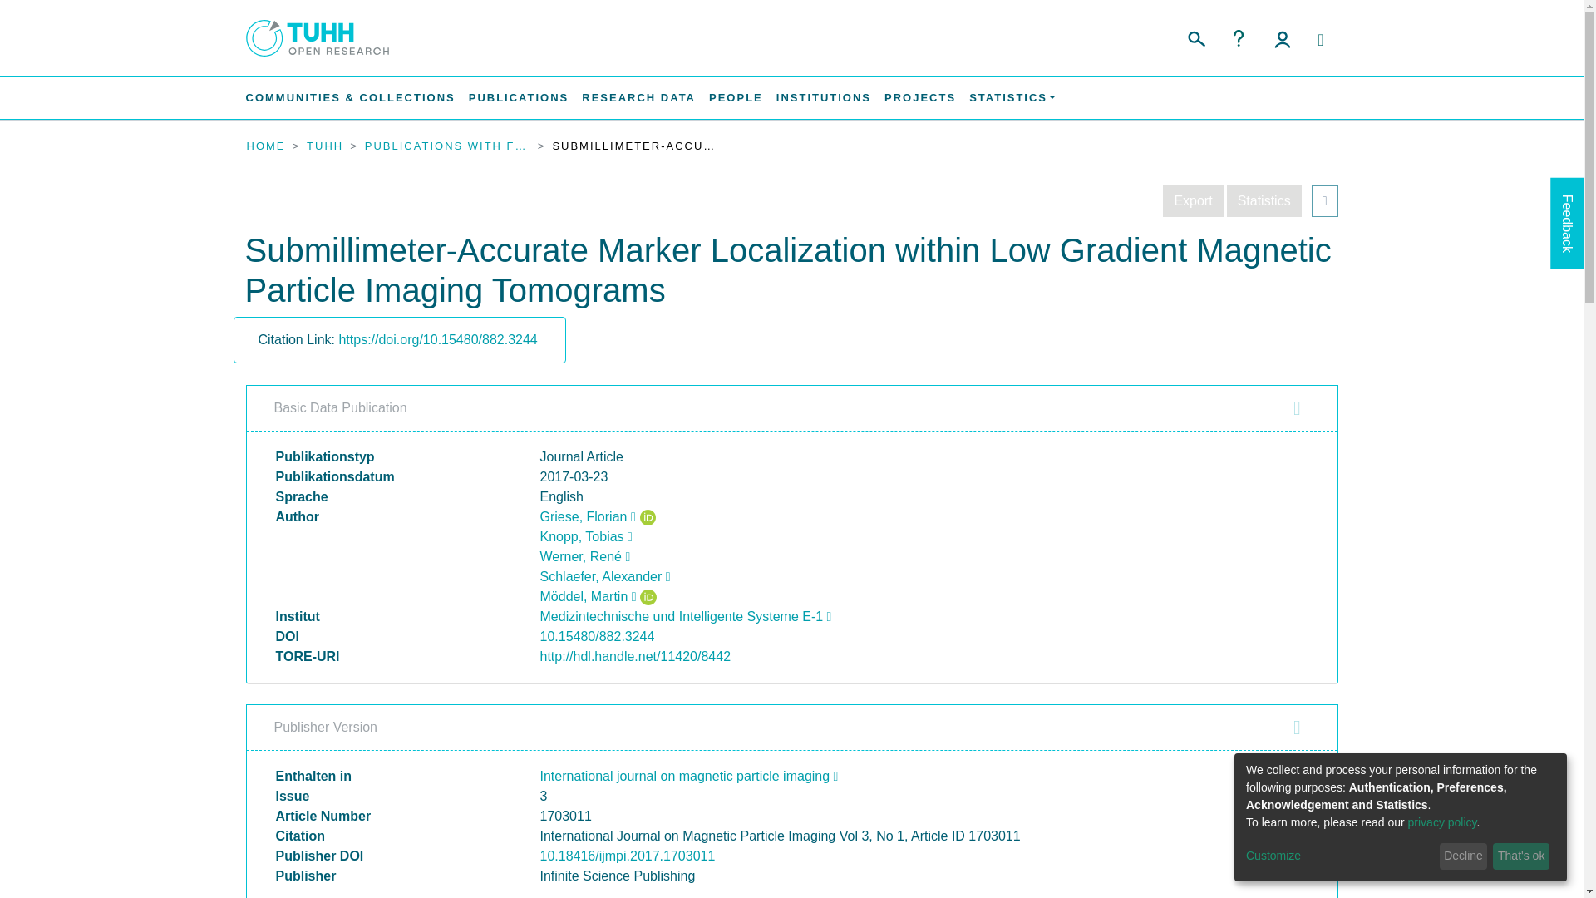  What do you see at coordinates (791, 728) in the screenshot?
I see `Publisher Version` at bounding box center [791, 728].